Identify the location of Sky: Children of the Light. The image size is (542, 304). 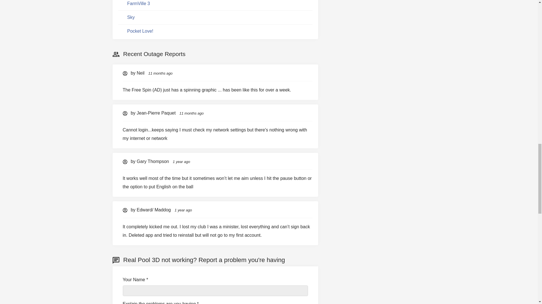
(130, 17).